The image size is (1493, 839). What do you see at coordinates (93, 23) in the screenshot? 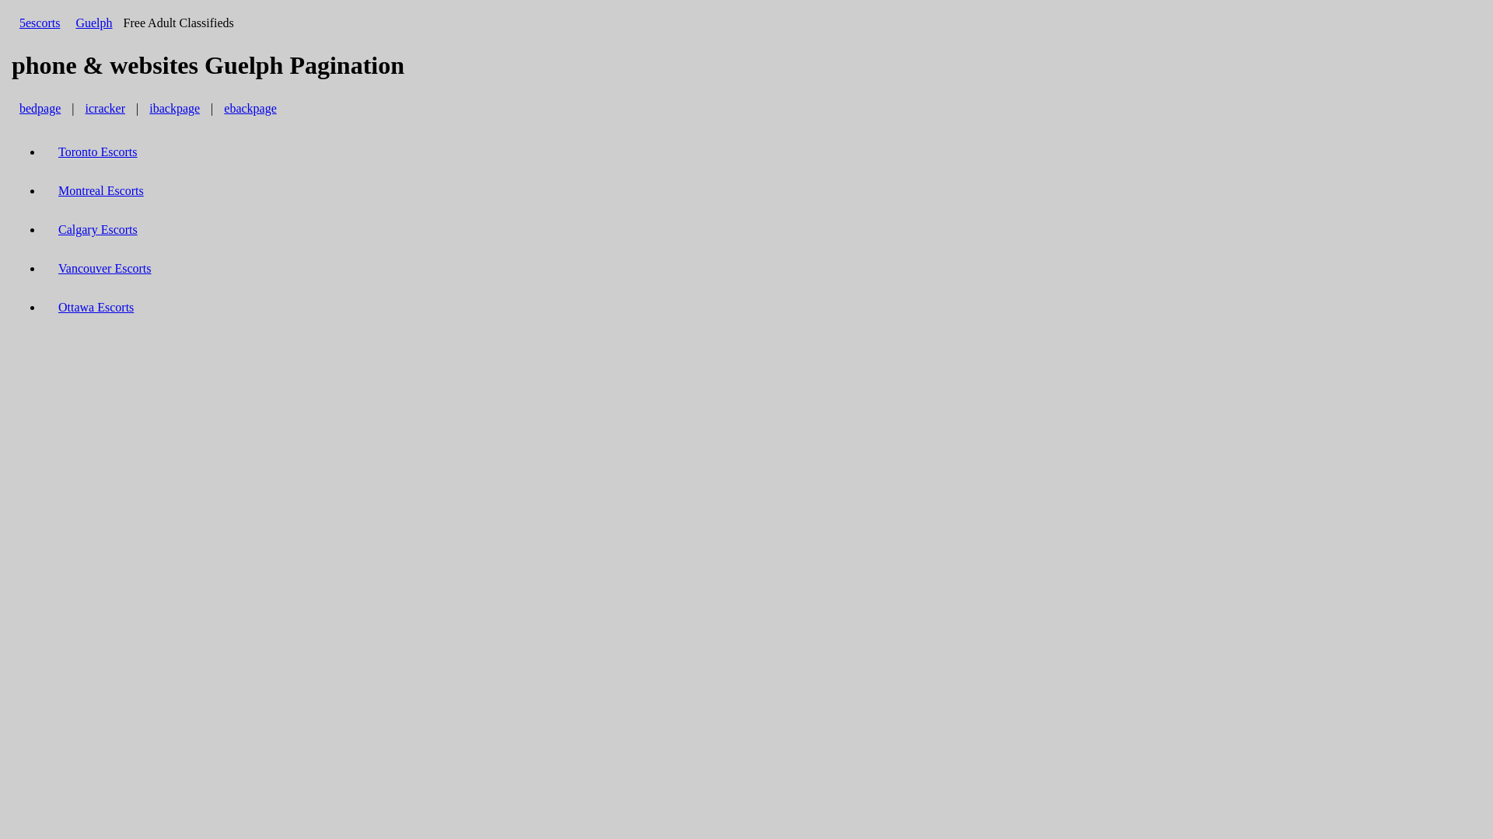
I see `Guelph` at bounding box center [93, 23].